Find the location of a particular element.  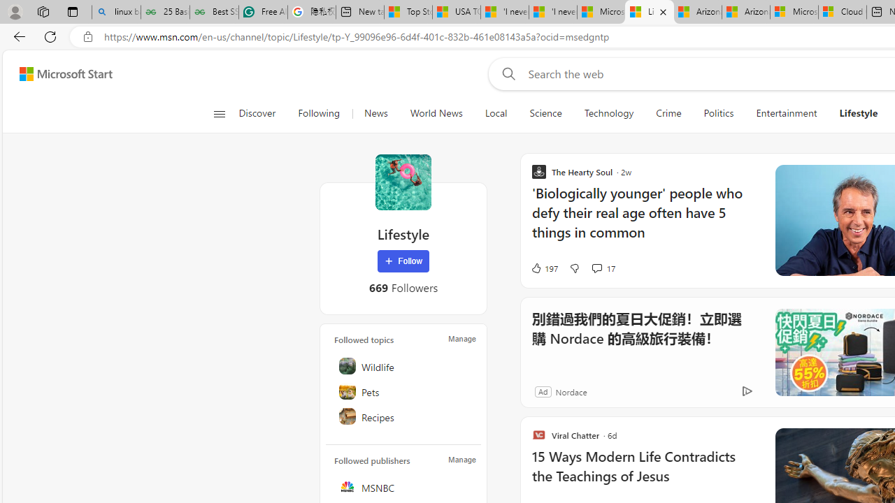

Free AI Writing Assistance for Students | Grammarly is located at coordinates (263, 13).